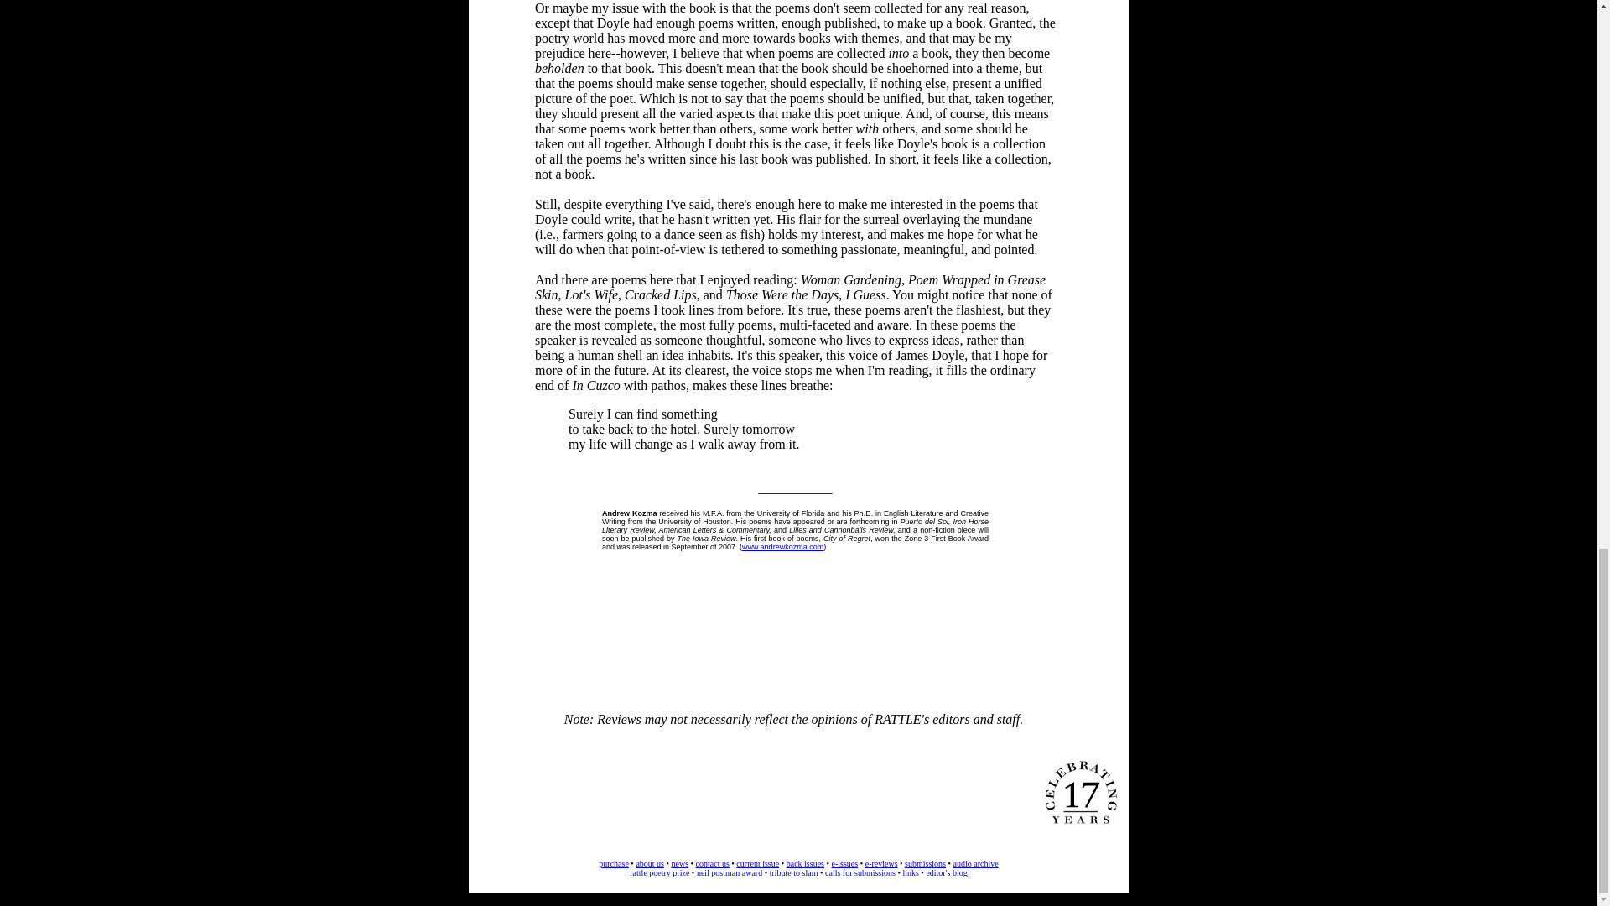 Image resolution: width=1610 pixels, height=906 pixels. What do you see at coordinates (882, 862) in the screenshot?
I see `e-reviews` at bounding box center [882, 862].